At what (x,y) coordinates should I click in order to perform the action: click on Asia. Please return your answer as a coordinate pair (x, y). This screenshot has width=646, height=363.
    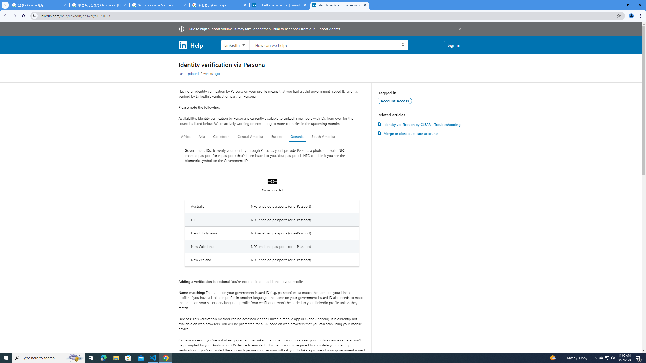
    Looking at the image, I should click on (202, 137).